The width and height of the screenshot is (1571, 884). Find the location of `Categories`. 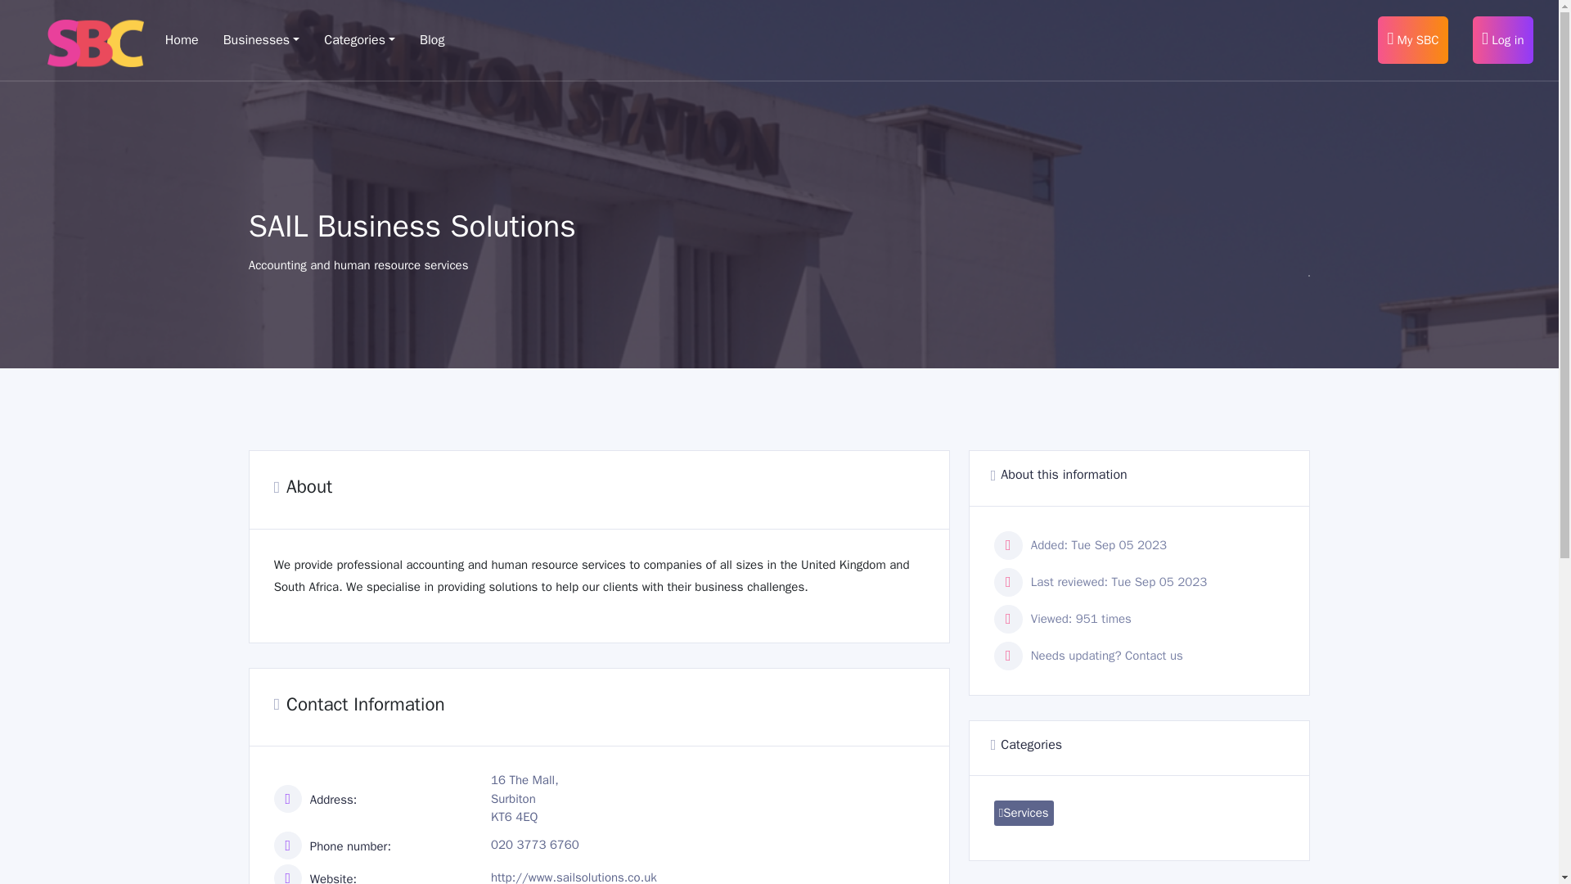

Categories is located at coordinates (359, 39).